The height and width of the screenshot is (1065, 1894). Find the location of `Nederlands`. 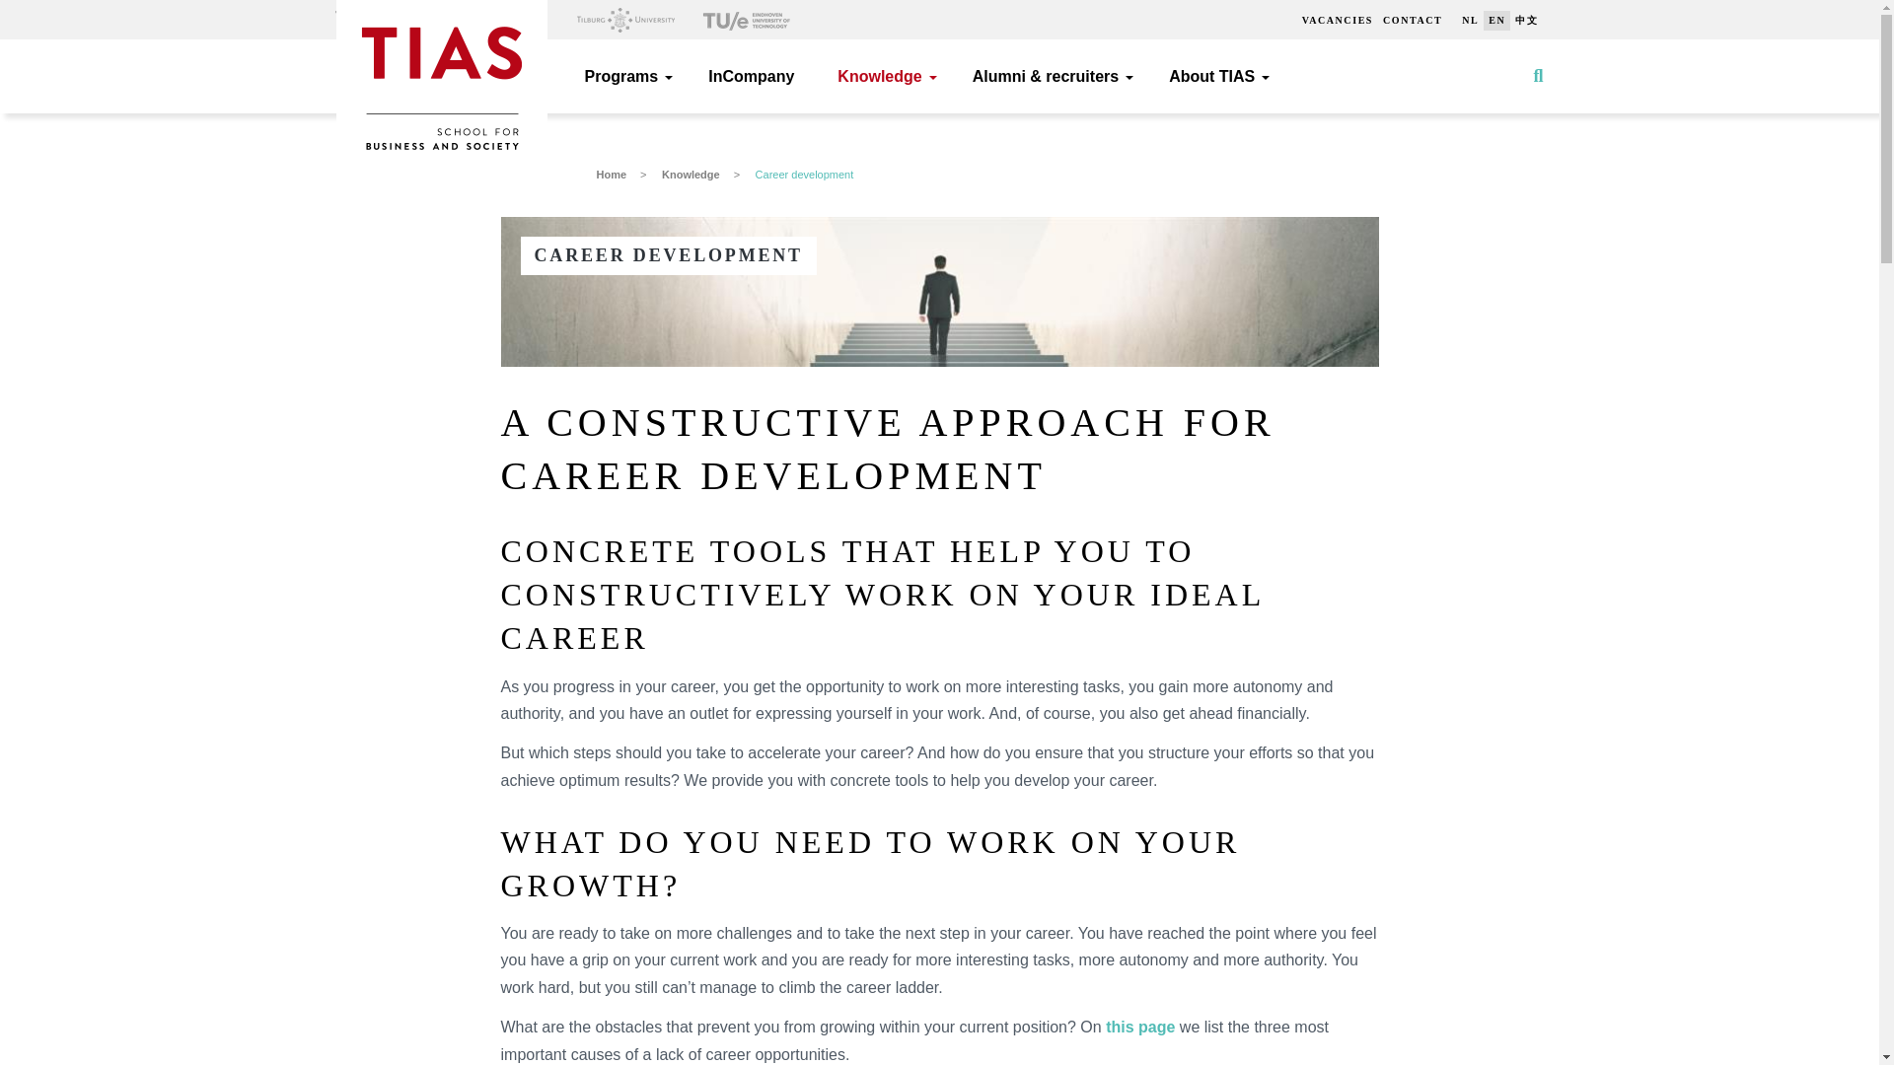

Nederlands is located at coordinates (1470, 20).